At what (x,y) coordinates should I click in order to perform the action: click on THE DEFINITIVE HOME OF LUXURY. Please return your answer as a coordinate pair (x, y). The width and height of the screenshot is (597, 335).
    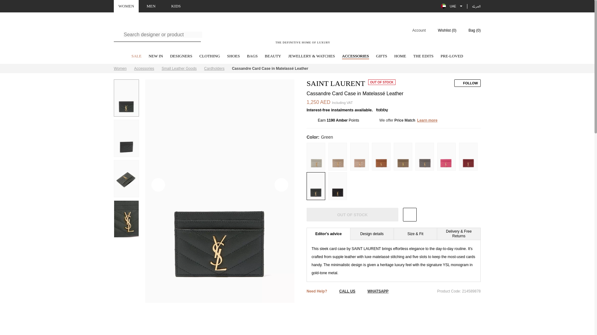
    Looking at the image, I should click on (303, 34).